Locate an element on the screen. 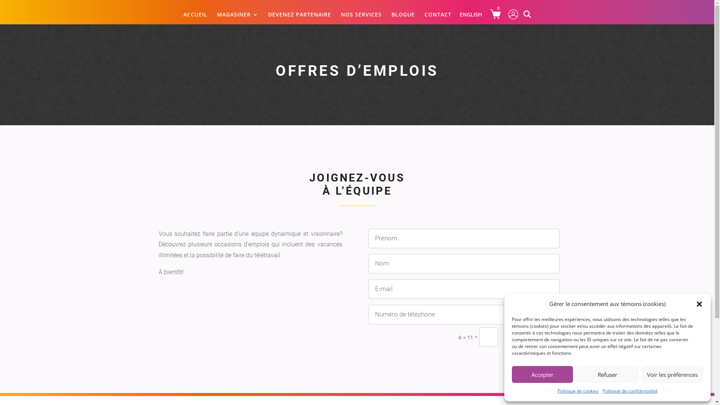 The height and width of the screenshot is (405, 720). ACCUEIL is located at coordinates (195, 18).